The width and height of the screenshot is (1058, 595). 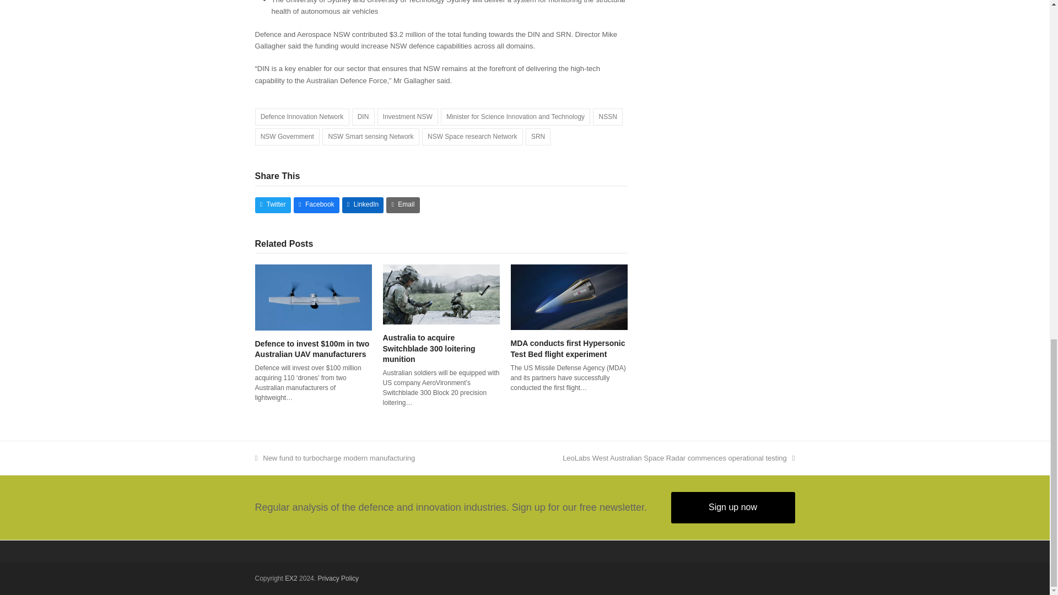 I want to click on NSW Government, so click(x=287, y=137).